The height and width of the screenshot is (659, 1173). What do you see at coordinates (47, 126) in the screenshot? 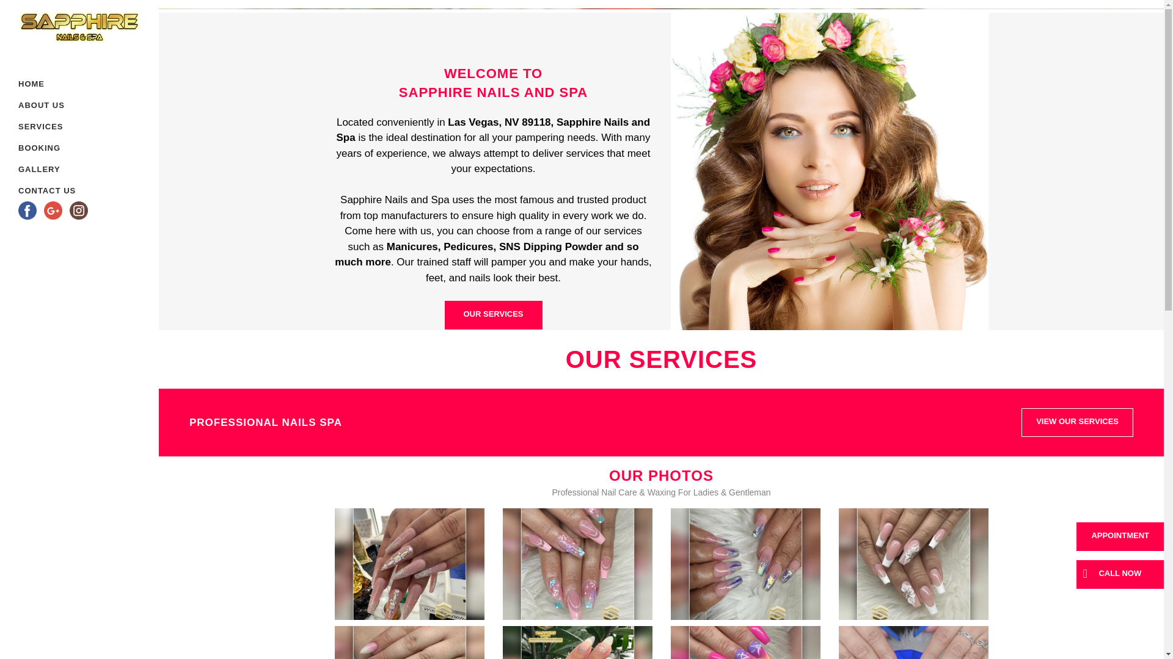
I see `SERVICES` at bounding box center [47, 126].